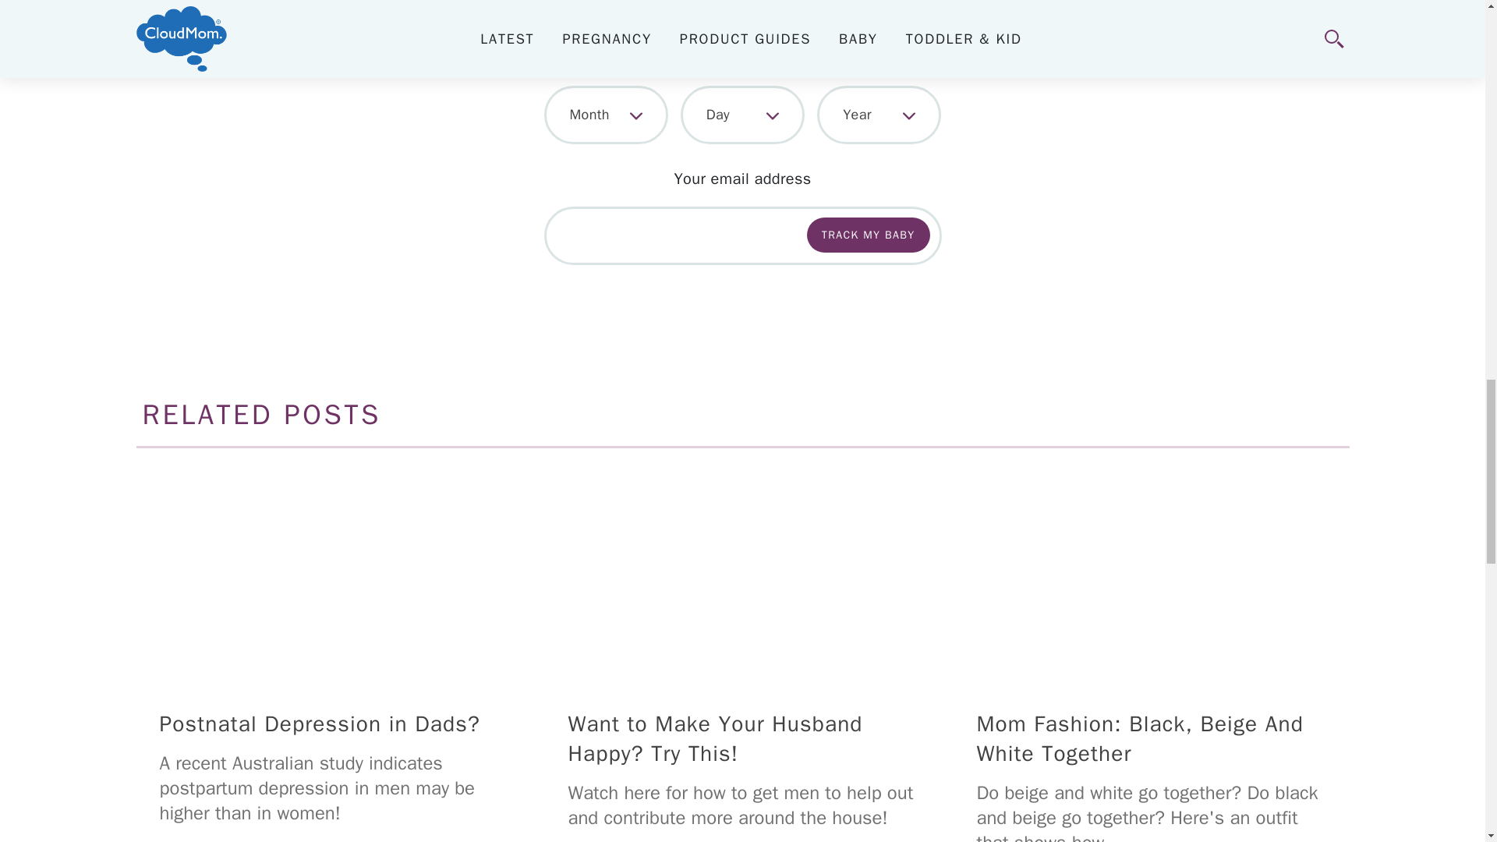 This screenshot has height=842, width=1497. Describe the element at coordinates (334, 575) in the screenshot. I see `Postnatal Depression in Dads?` at that location.